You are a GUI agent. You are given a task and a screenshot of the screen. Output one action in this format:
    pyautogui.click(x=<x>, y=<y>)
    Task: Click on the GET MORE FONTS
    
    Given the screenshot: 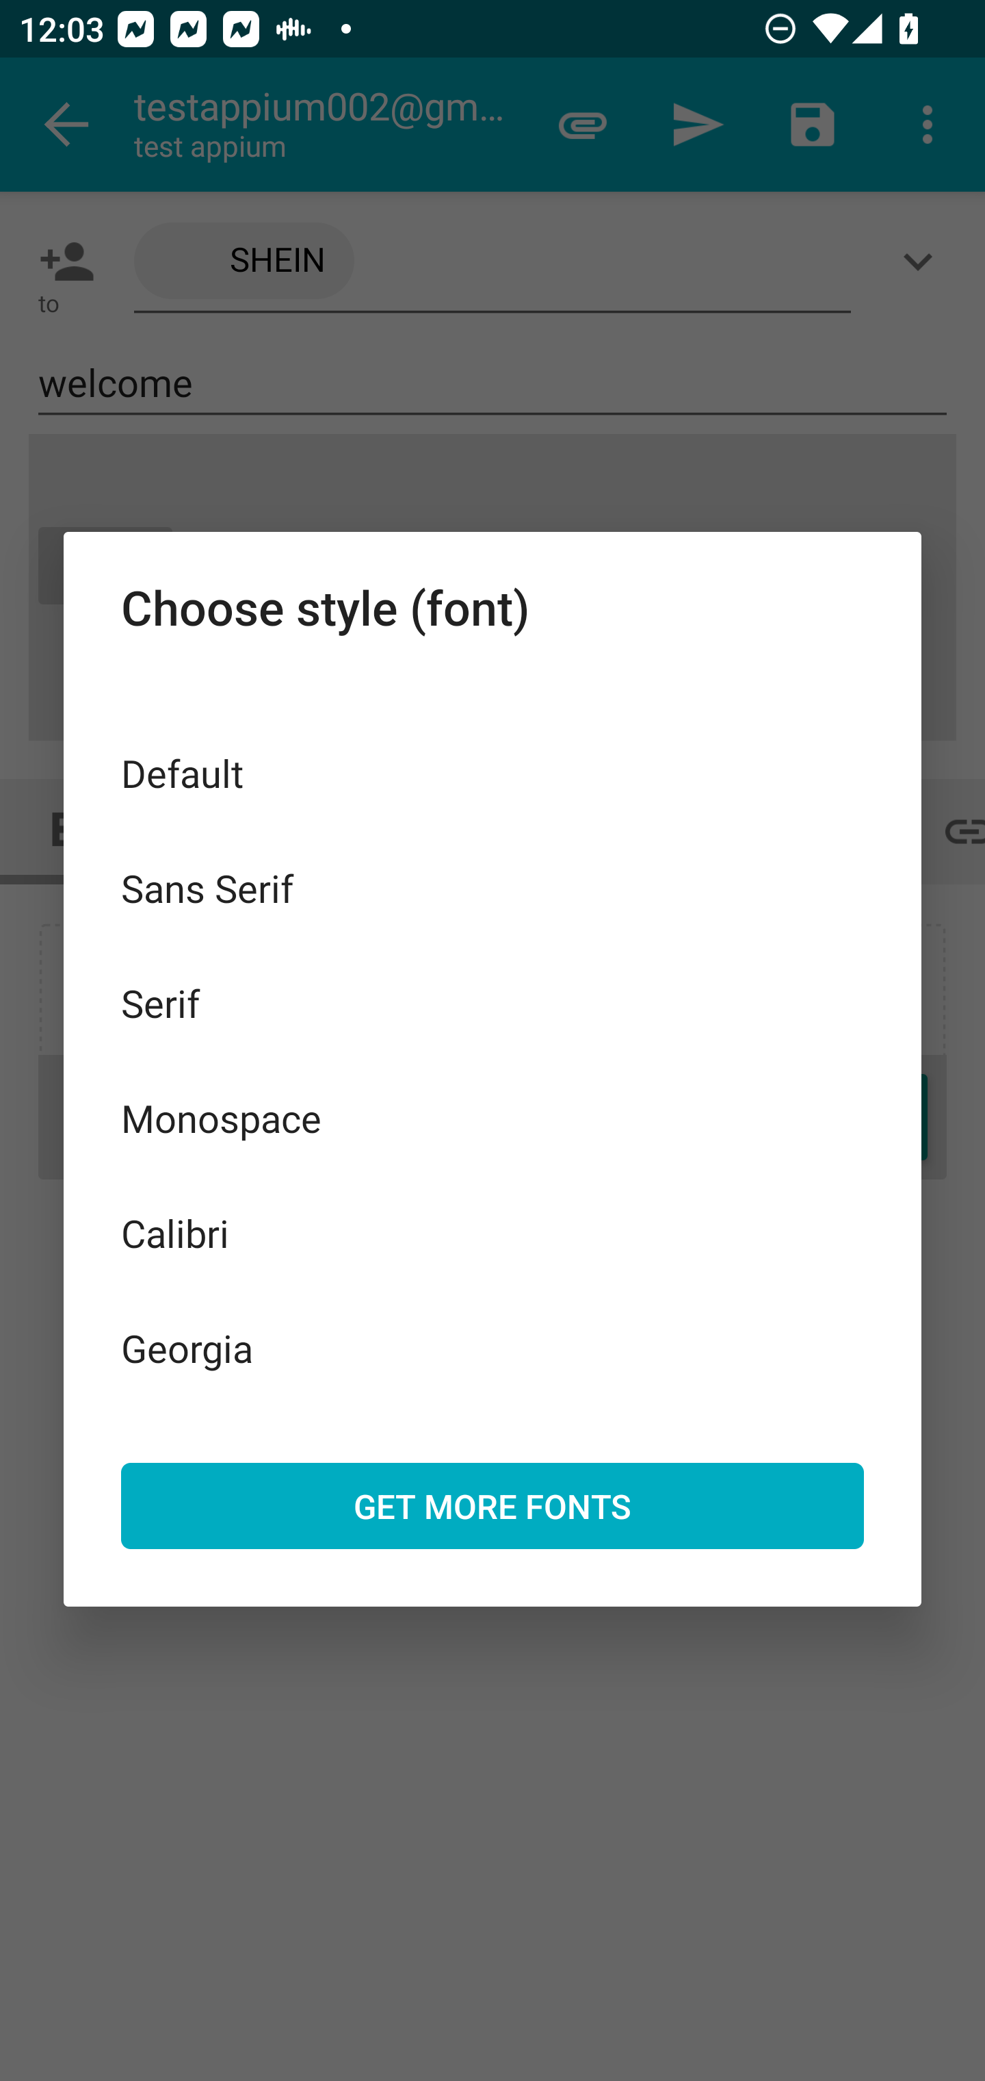 What is the action you would take?
    pyautogui.click(x=492, y=1505)
    